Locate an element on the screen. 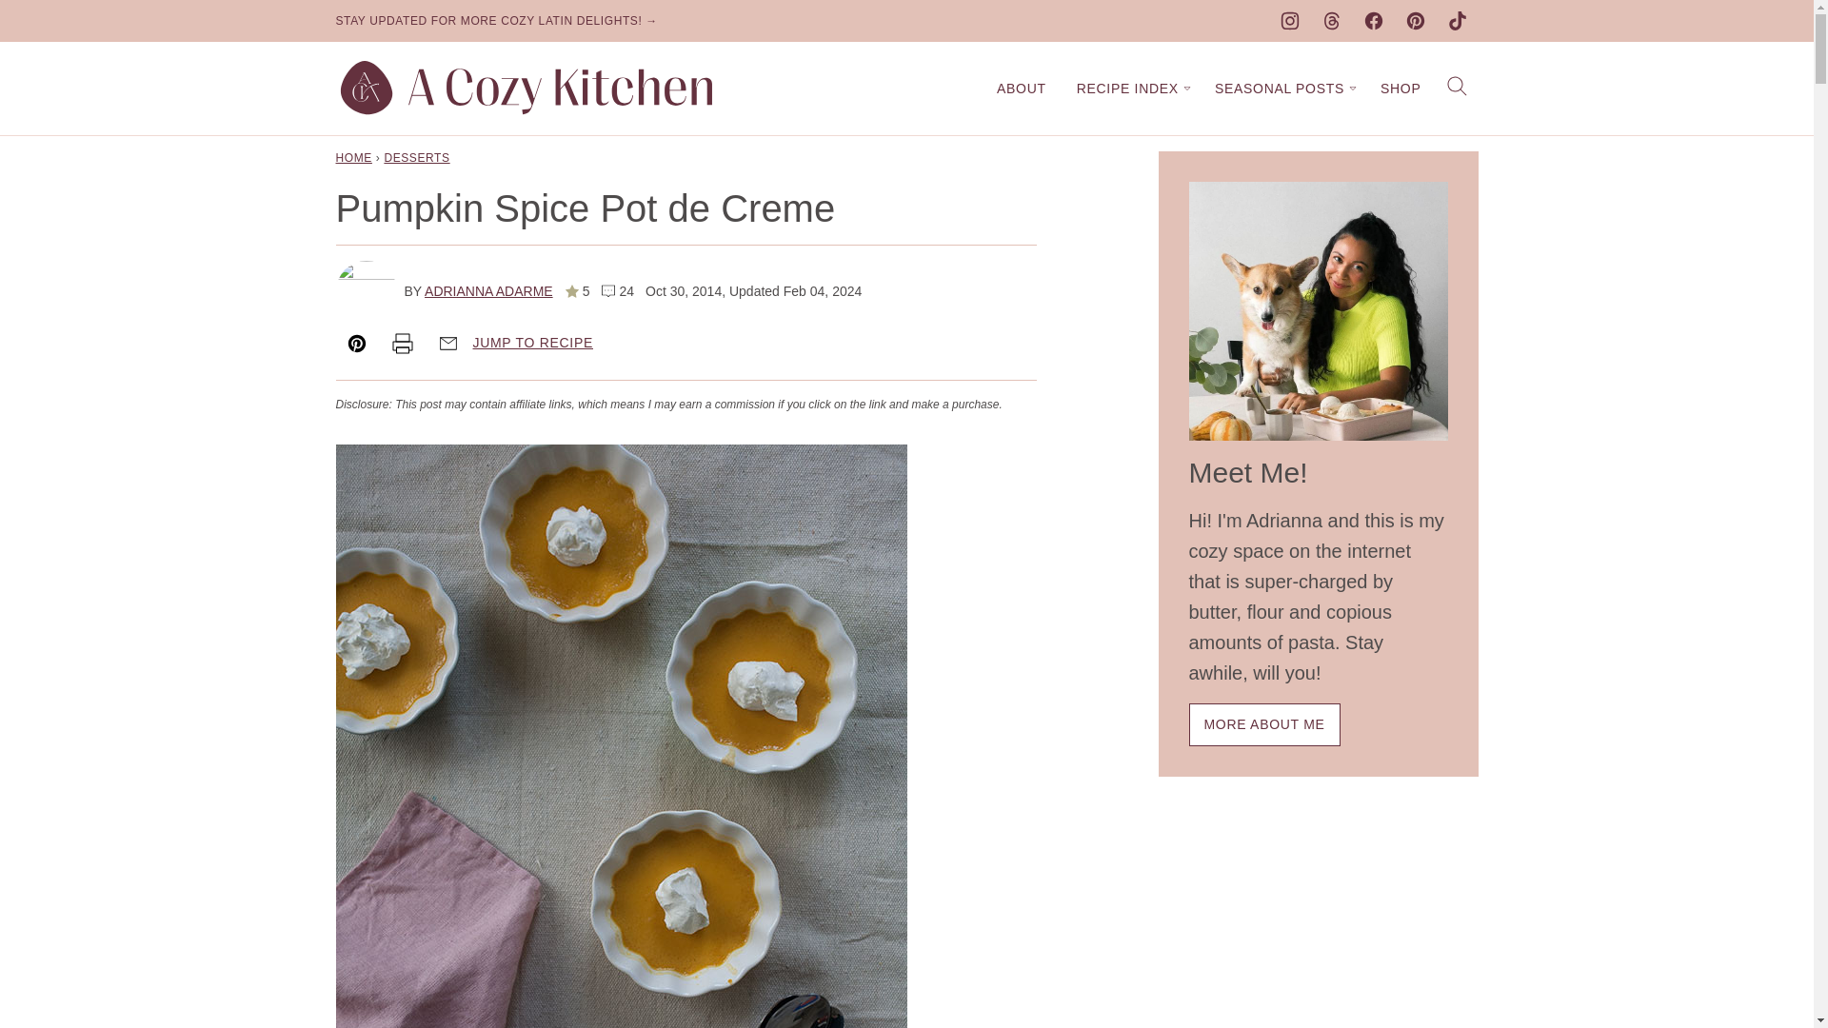 The width and height of the screenshot is (1828, 1028). Email is located at coordinates (447, 344).